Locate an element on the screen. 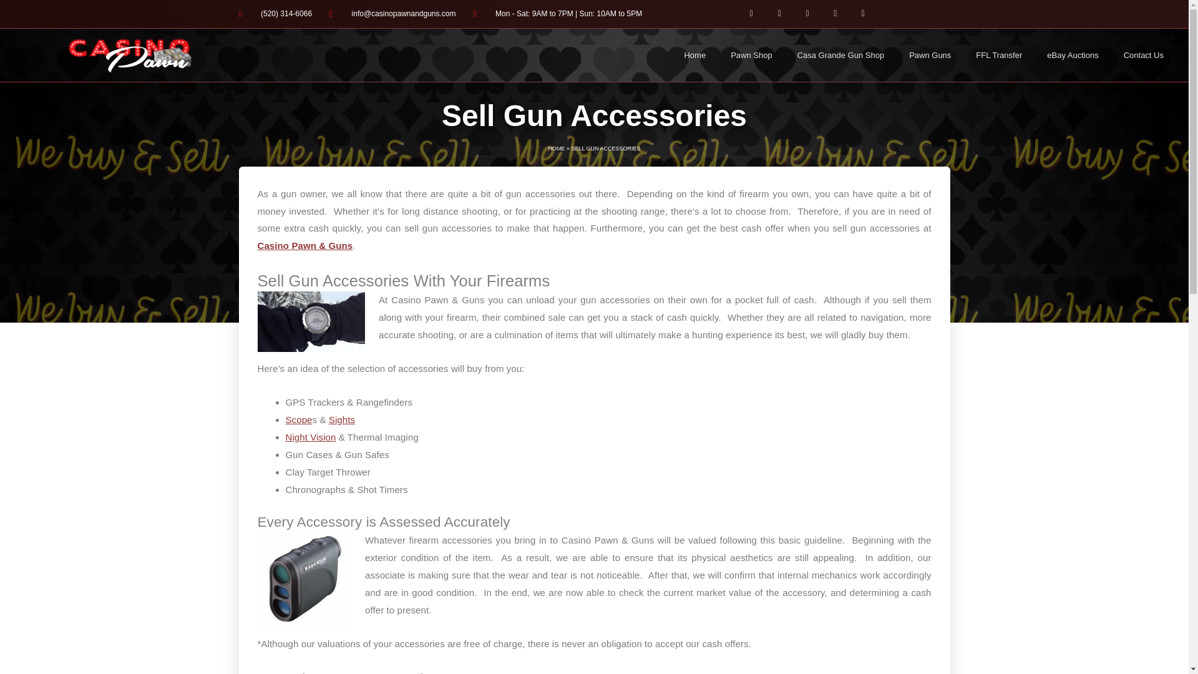  Foursquare is located at coordinates (863, 14).